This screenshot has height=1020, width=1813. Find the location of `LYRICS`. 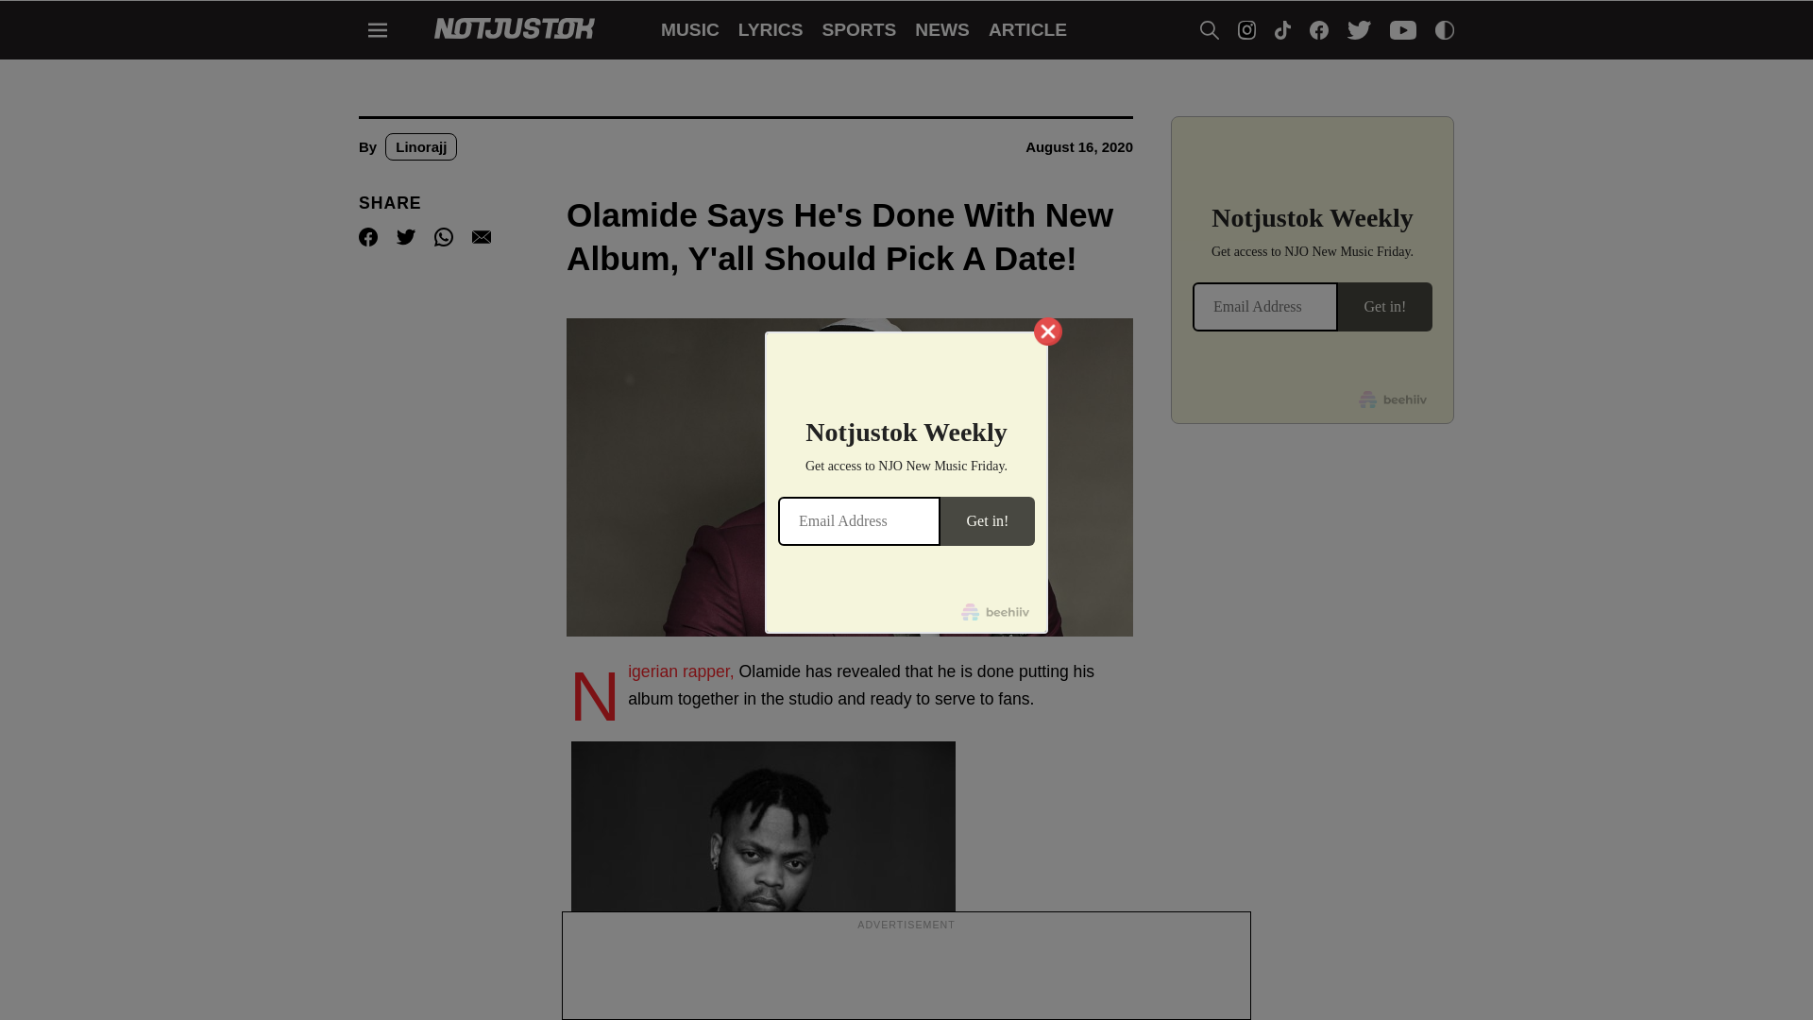

LYRICS is located at coordinates (771, 29).